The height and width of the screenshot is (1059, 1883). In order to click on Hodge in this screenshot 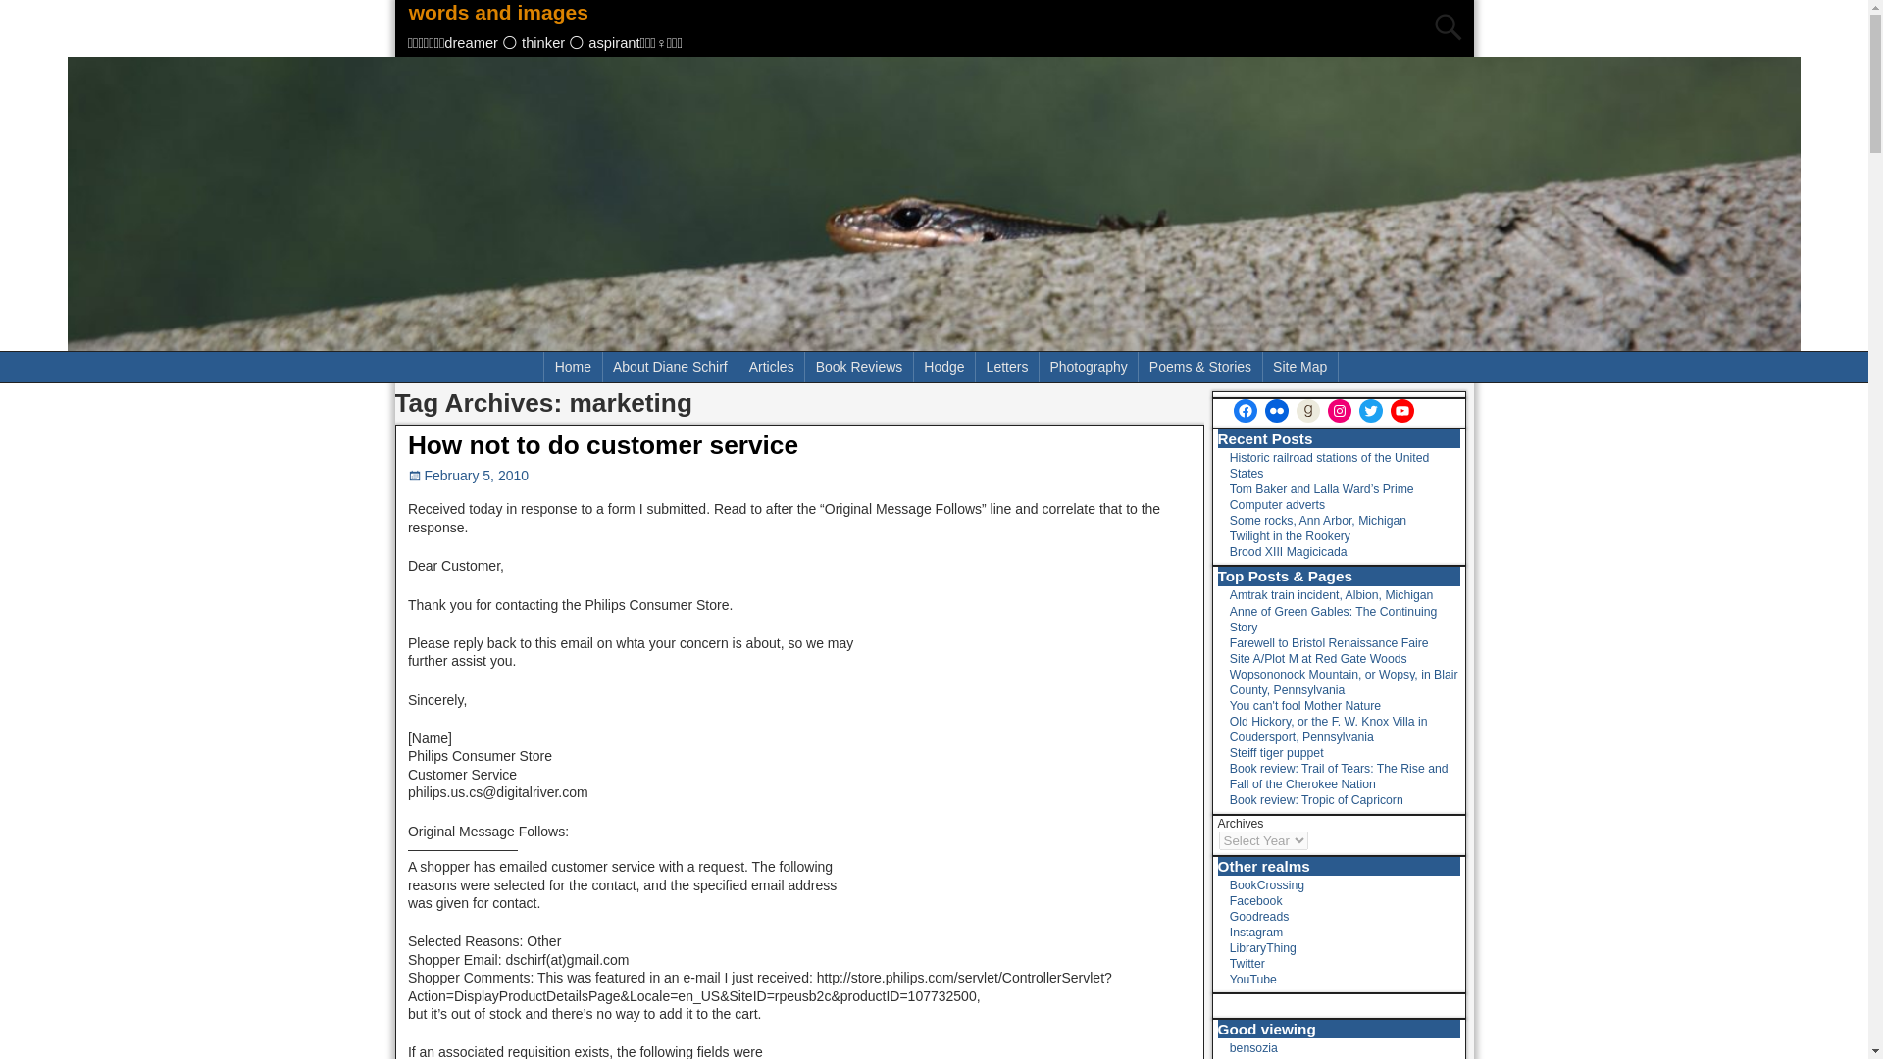, I will do `click(943, 367)`.